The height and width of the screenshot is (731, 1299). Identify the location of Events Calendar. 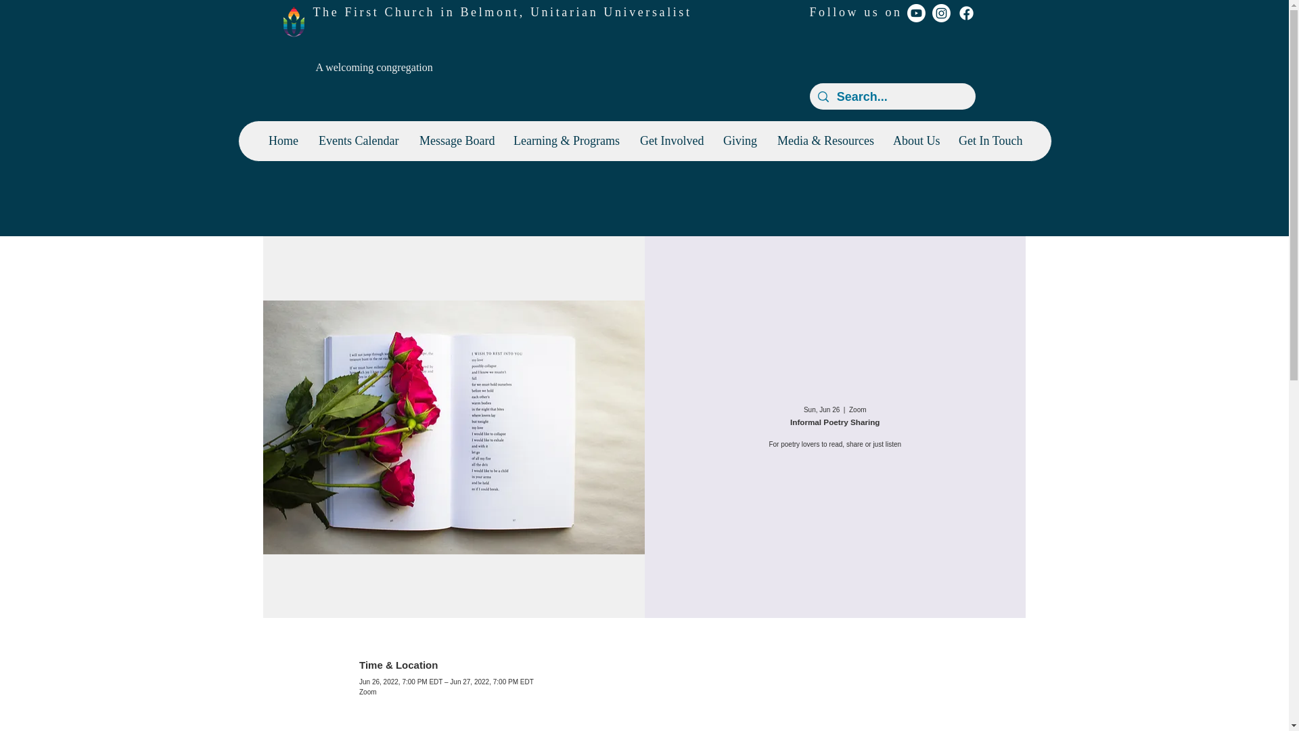
(359, 141).